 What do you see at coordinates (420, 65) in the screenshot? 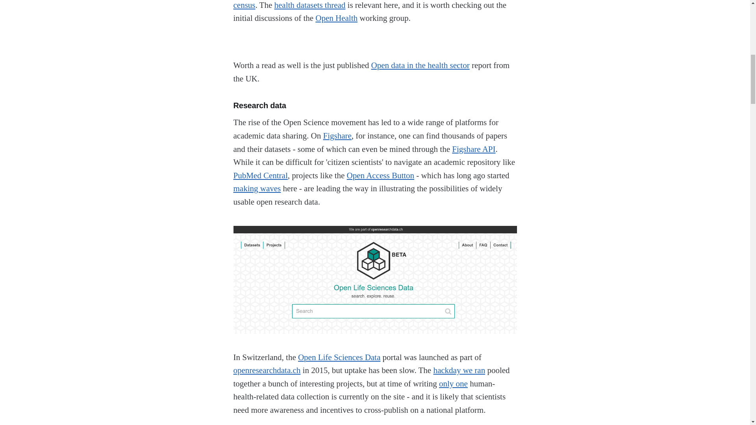
I see `Open data in the health sector` at bounding box center [420, 65].